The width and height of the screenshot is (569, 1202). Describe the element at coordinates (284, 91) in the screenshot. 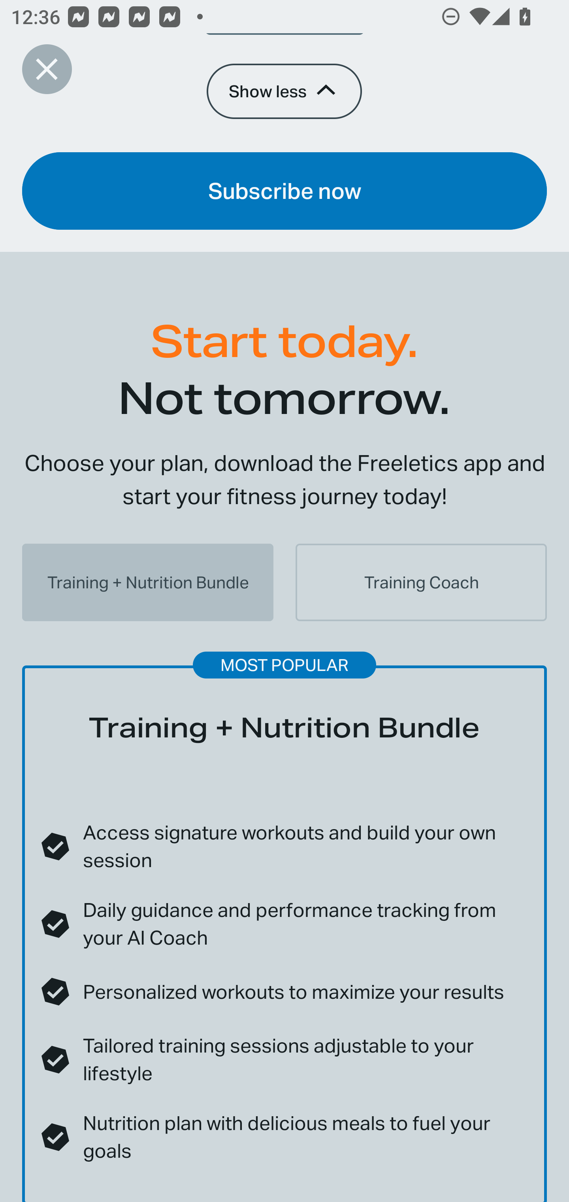

I see `Show less` at that location.